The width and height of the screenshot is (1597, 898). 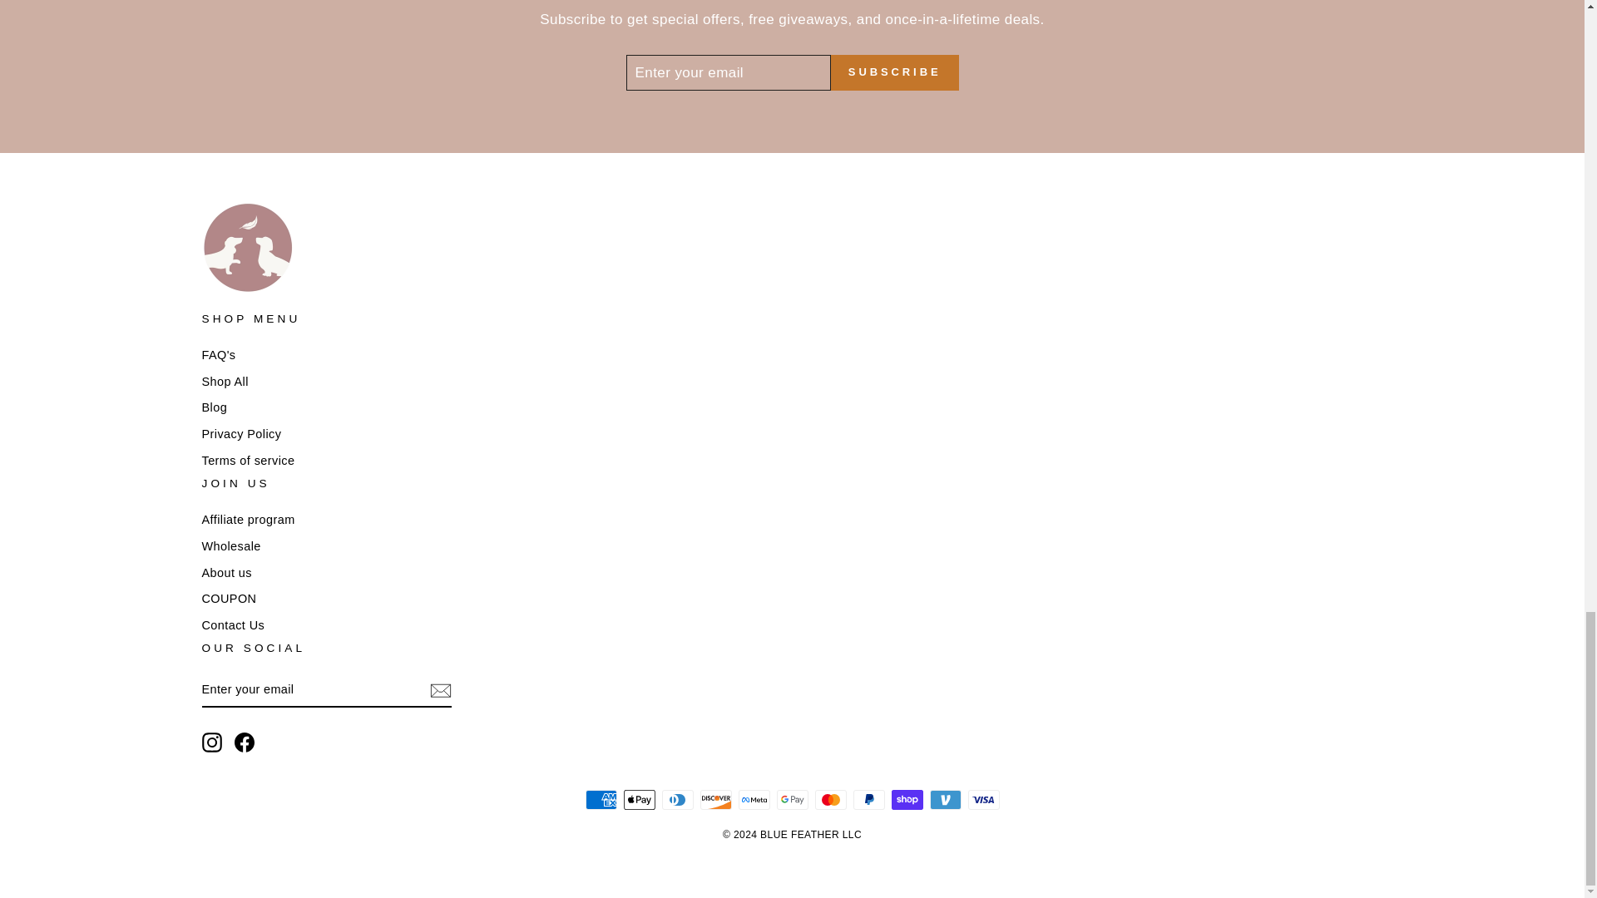 What do you see at coordinates (868, 800) in the screenshot?
I see `PayPal` at bounding box center [868, 800].